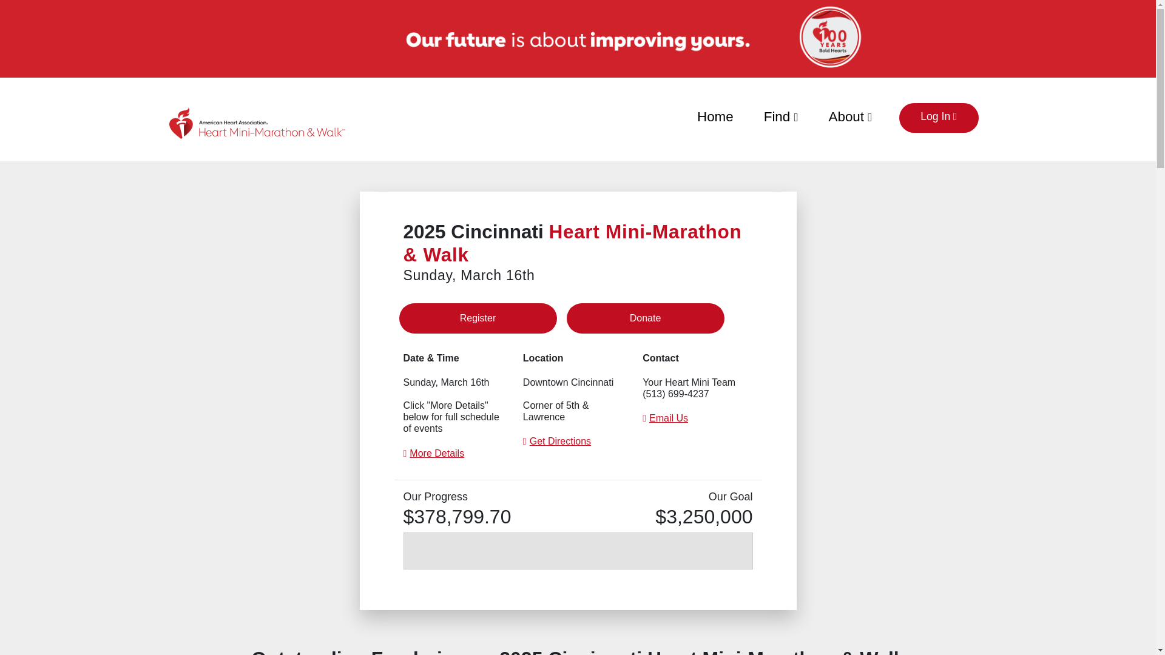 The image size is (1165, 655). I want to click on About, so click(851, 115).